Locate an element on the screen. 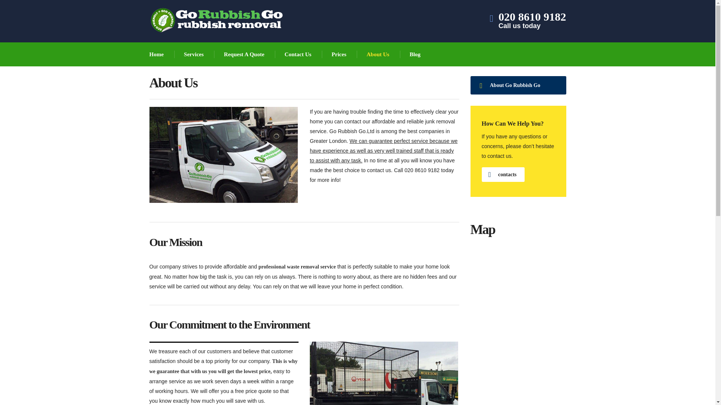 The width and height of the screenshot is (721, 405). Prices is located at coordinates (339, 54).